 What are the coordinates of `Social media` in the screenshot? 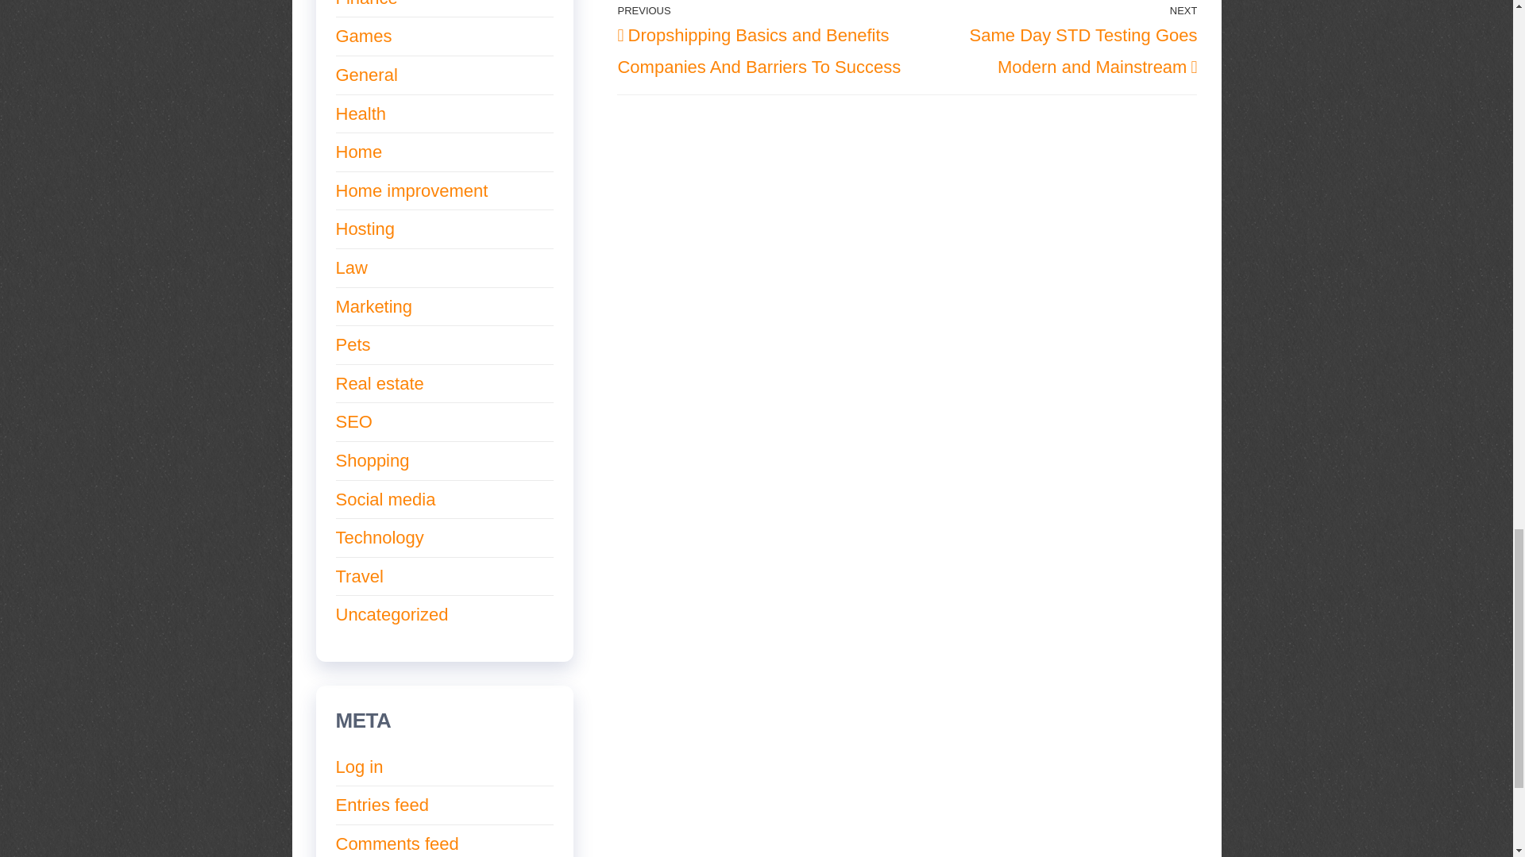 It's located at (384, 498).